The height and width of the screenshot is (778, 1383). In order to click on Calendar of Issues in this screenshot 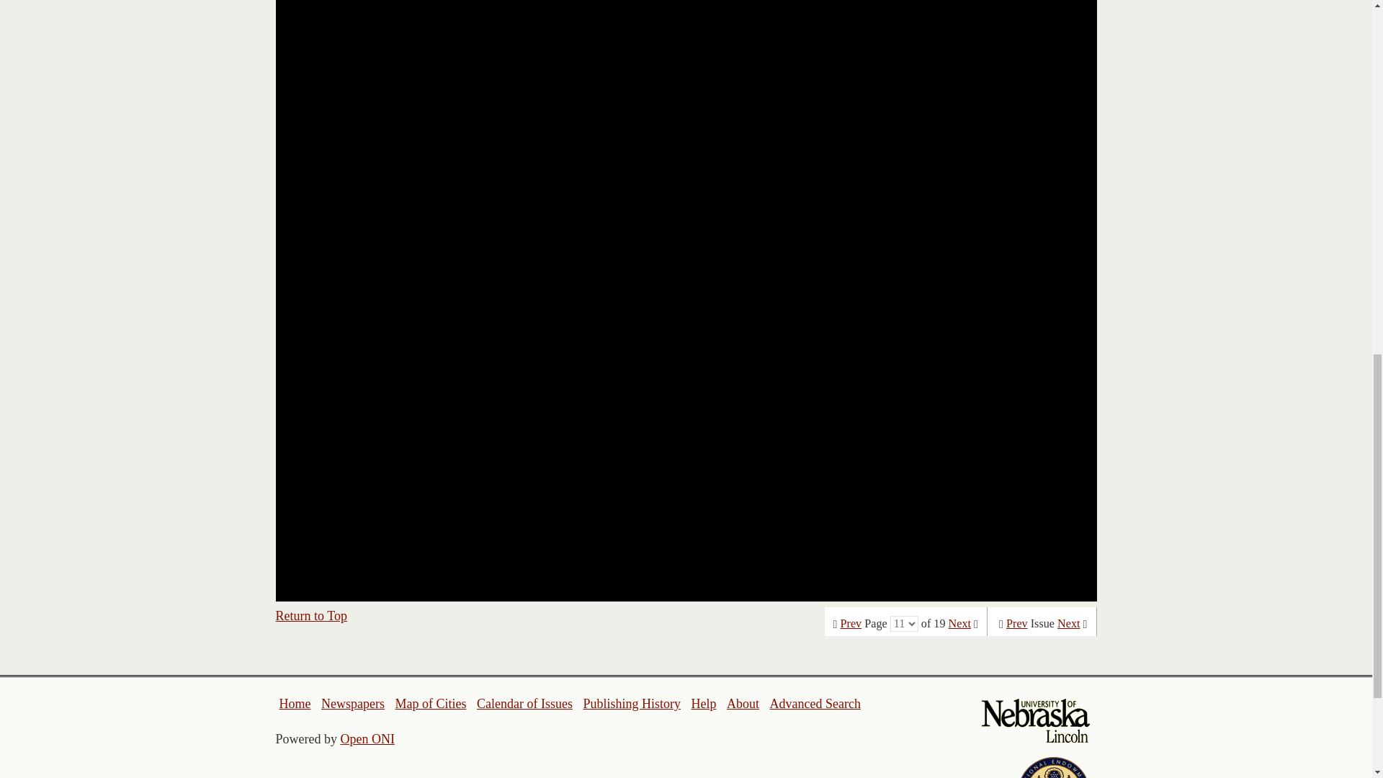, I will do `click(524, 703)`.